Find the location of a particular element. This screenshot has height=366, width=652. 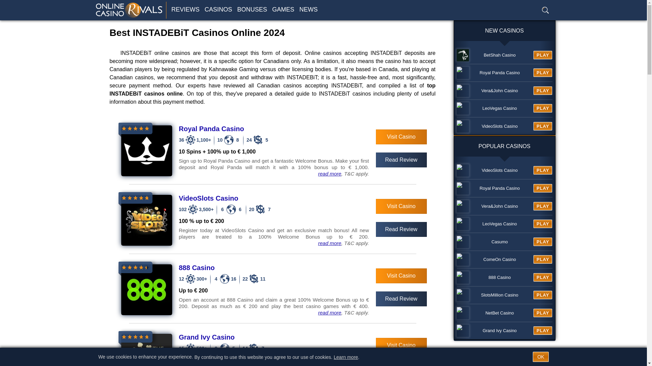

BONUSES is located at coordinates (250, 9).